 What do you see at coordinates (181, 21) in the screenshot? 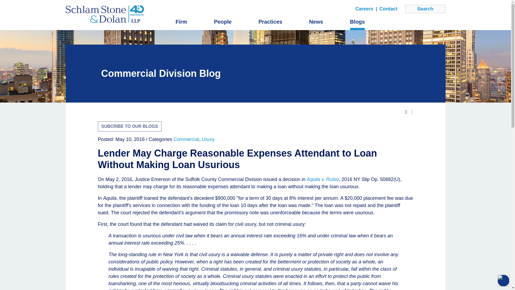
I see `Firm` at bounding box center [181, 21].